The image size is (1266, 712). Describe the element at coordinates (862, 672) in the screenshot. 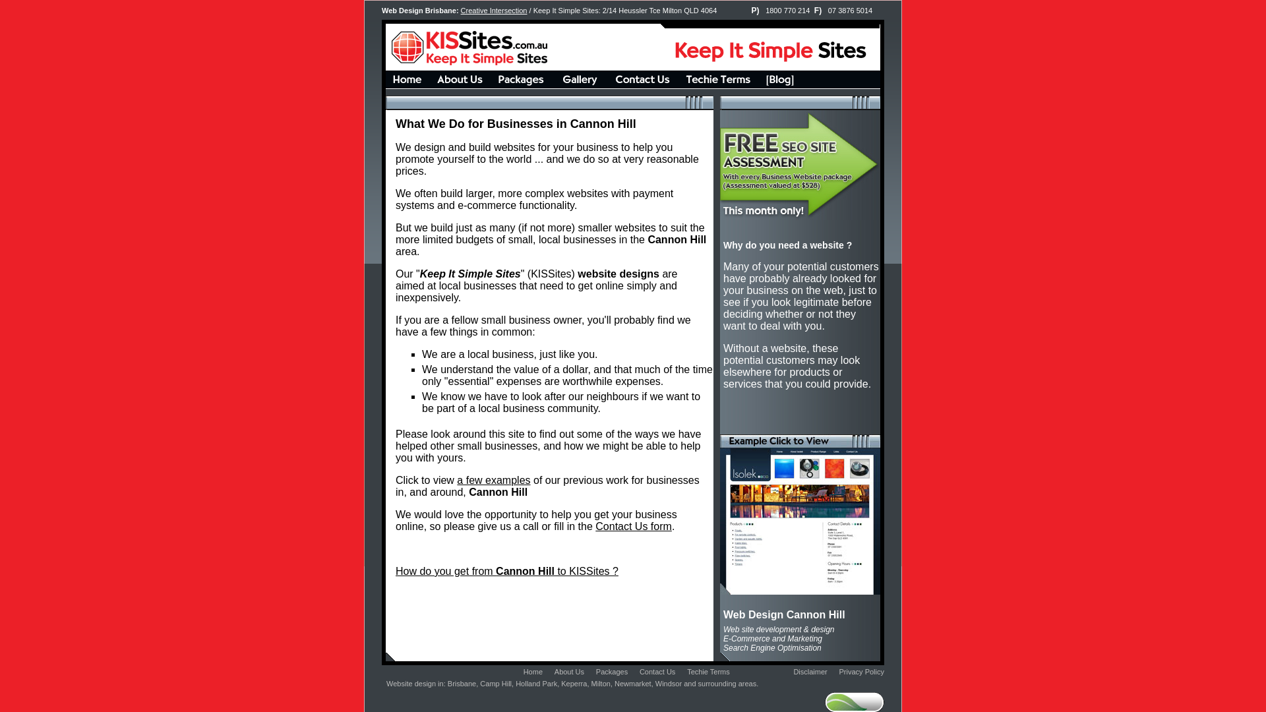

I see `Privacy Policy` at that location.